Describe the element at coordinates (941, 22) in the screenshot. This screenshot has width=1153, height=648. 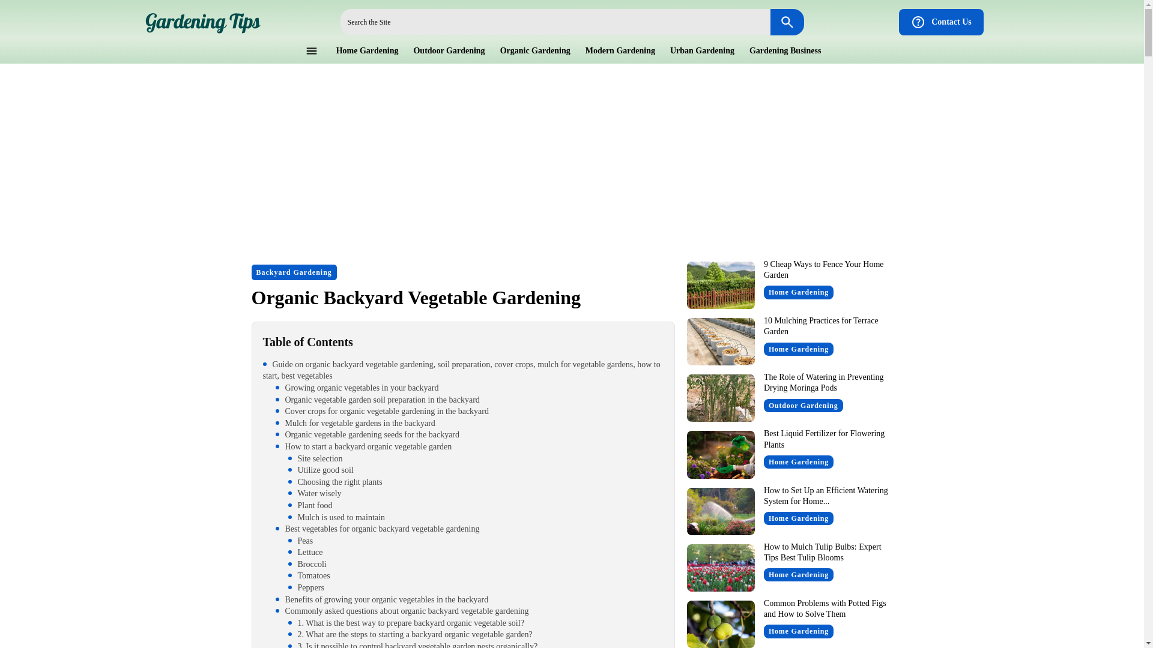
I see `Contact Us` at that location.